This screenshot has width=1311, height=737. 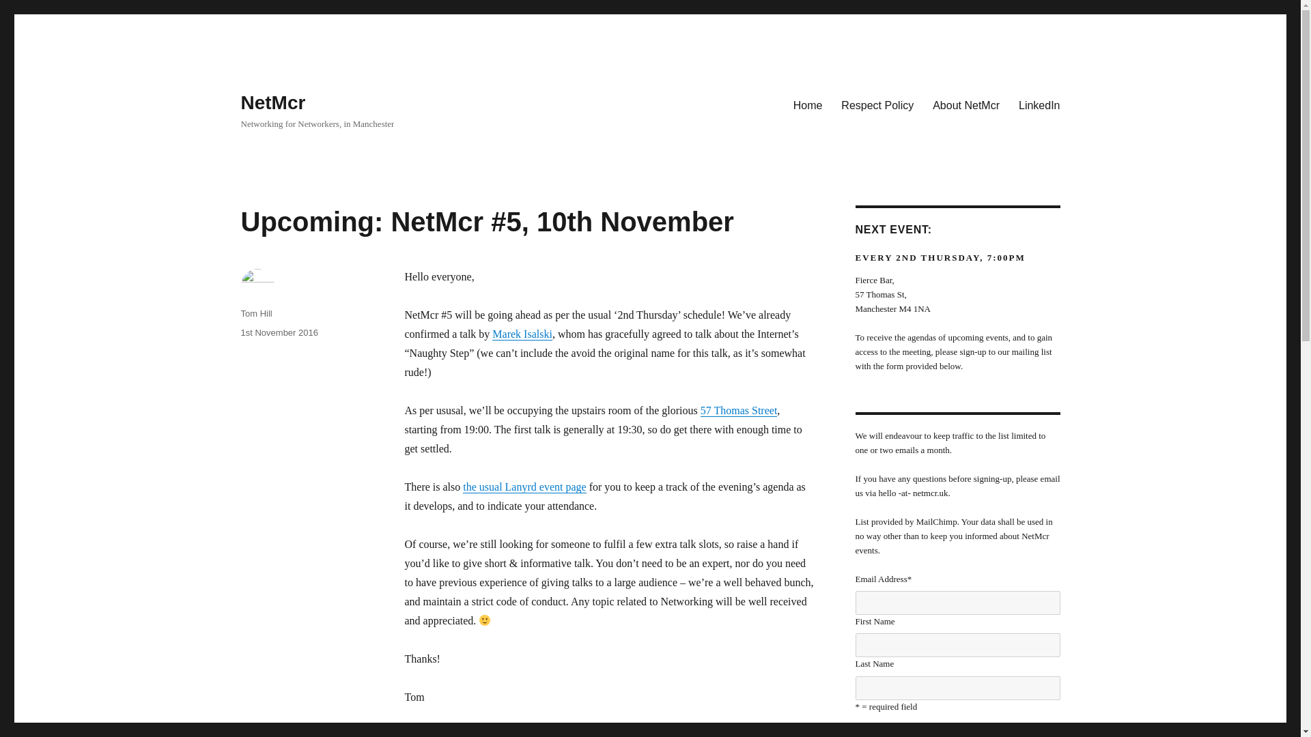 I want to click on NetMcr, so click(x=272, y=102).